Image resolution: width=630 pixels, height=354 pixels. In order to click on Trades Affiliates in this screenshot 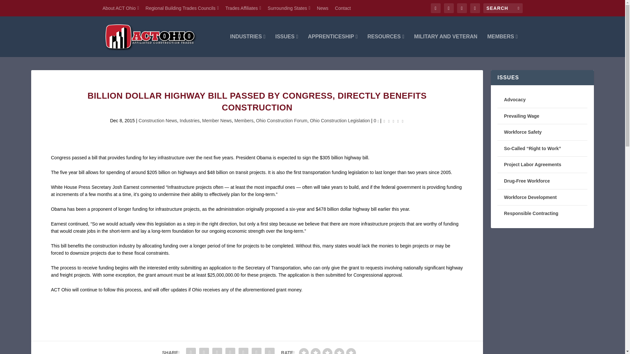, I will do `click(243, 8)`.